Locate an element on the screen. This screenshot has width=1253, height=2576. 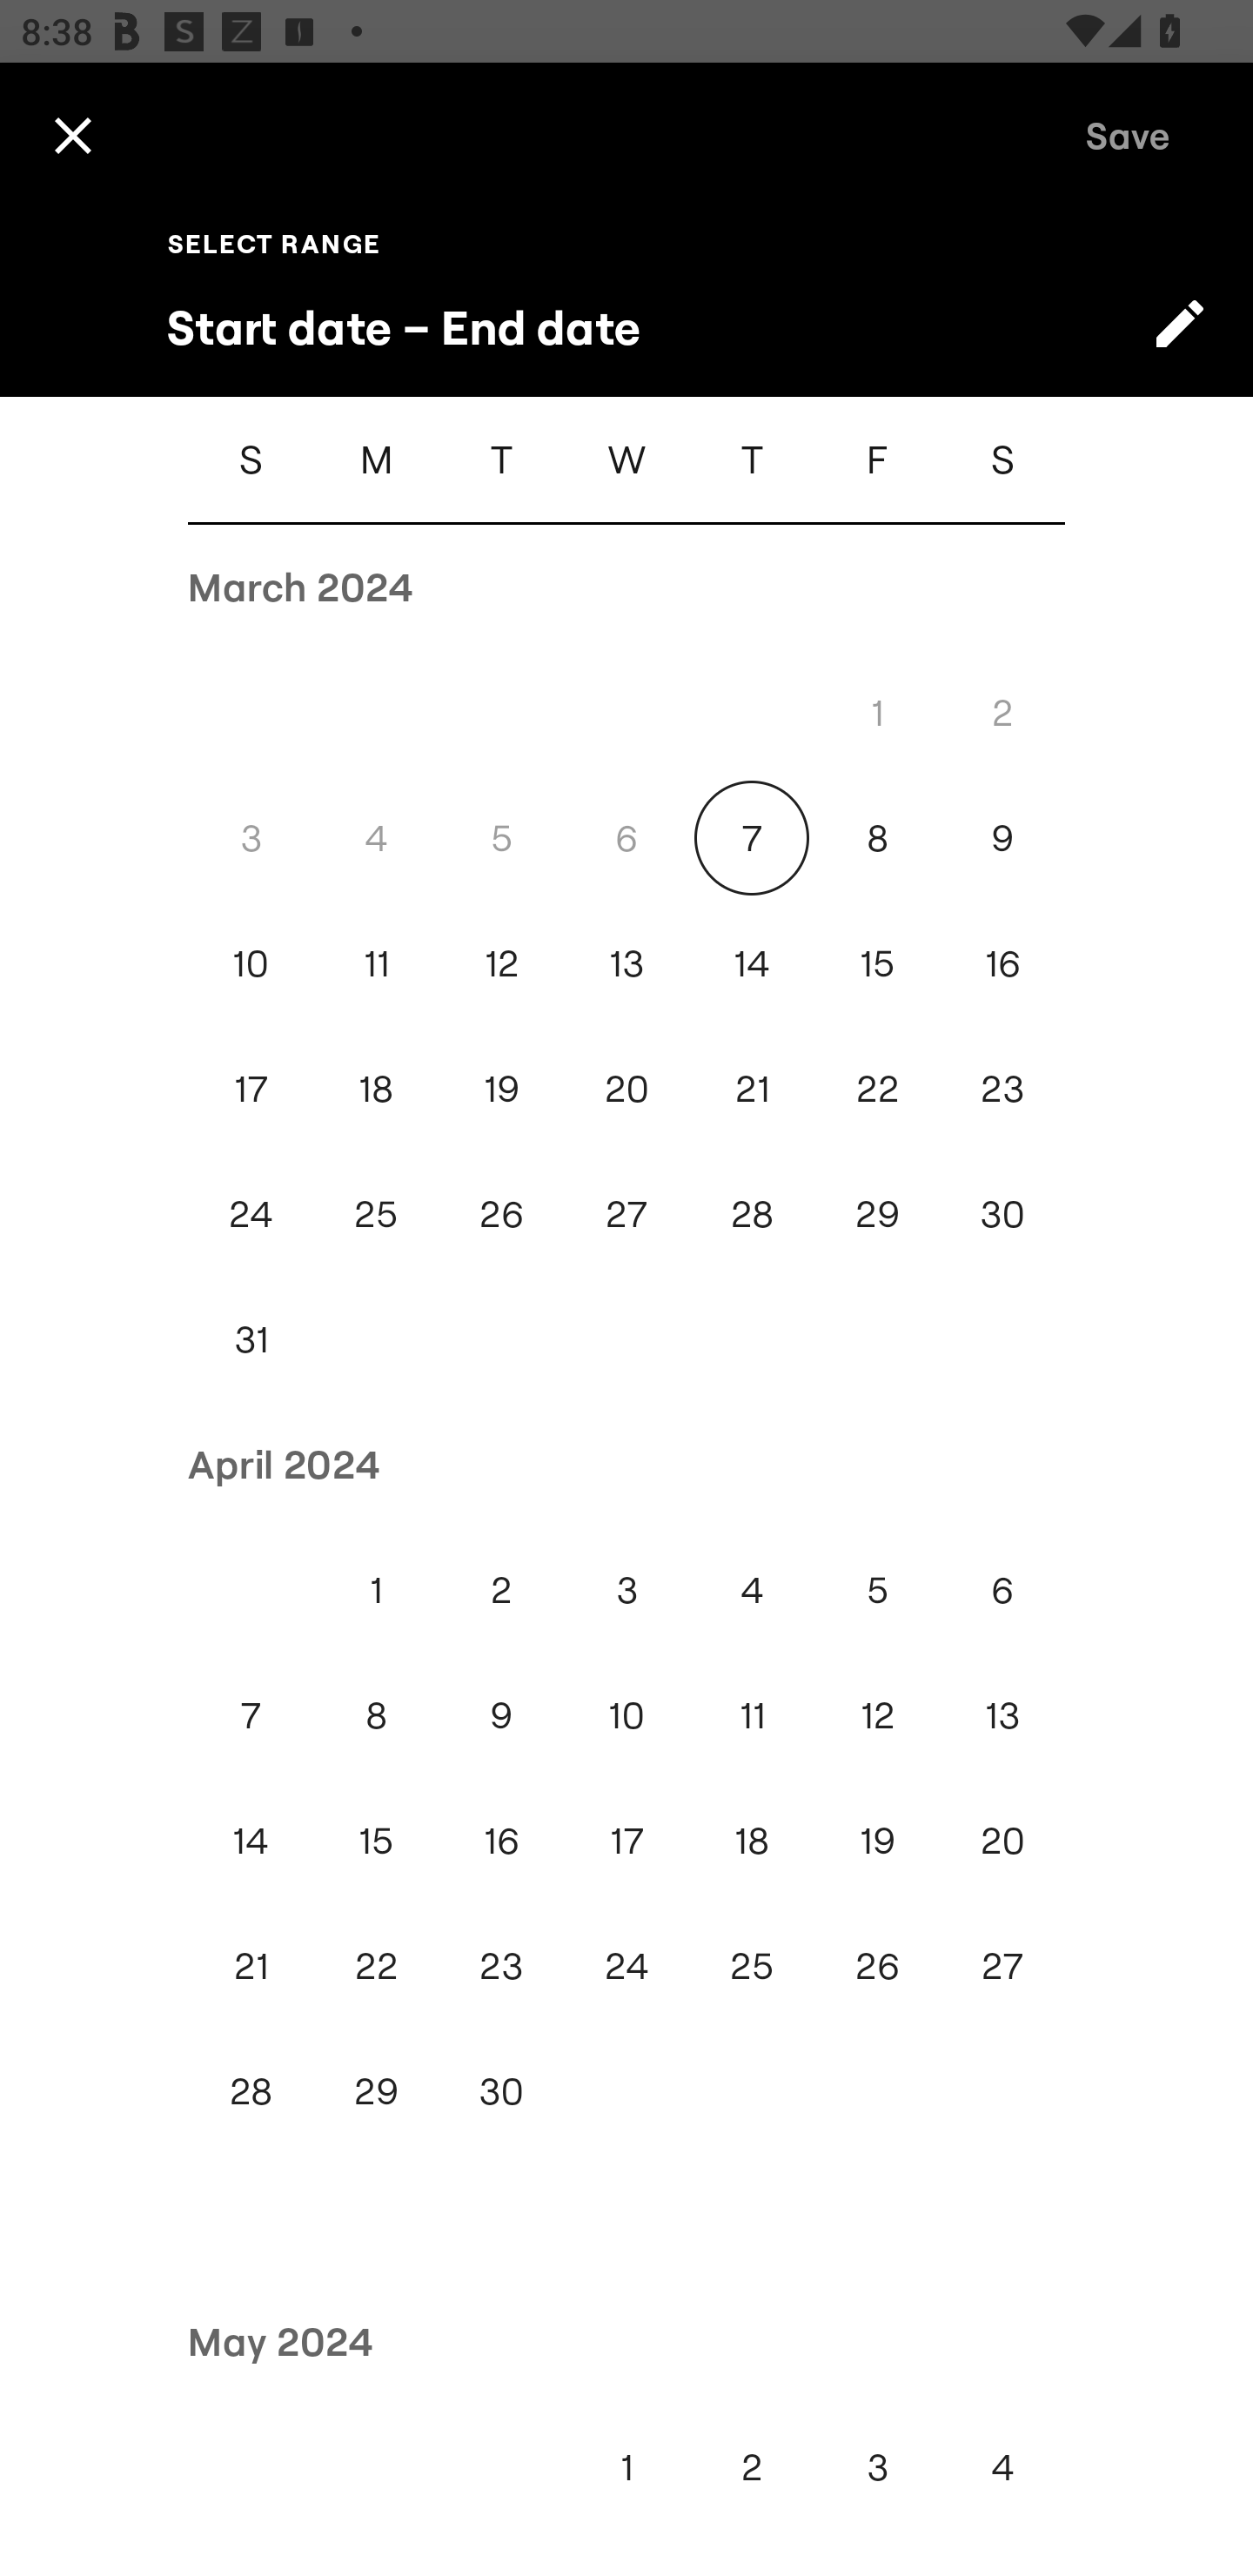
18 Mon, Mar 18 is located at coordinates (376, 1088).